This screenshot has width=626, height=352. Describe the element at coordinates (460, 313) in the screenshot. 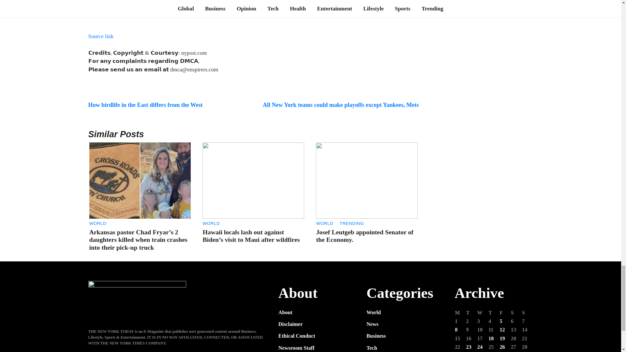

I see `Monday` at that location.